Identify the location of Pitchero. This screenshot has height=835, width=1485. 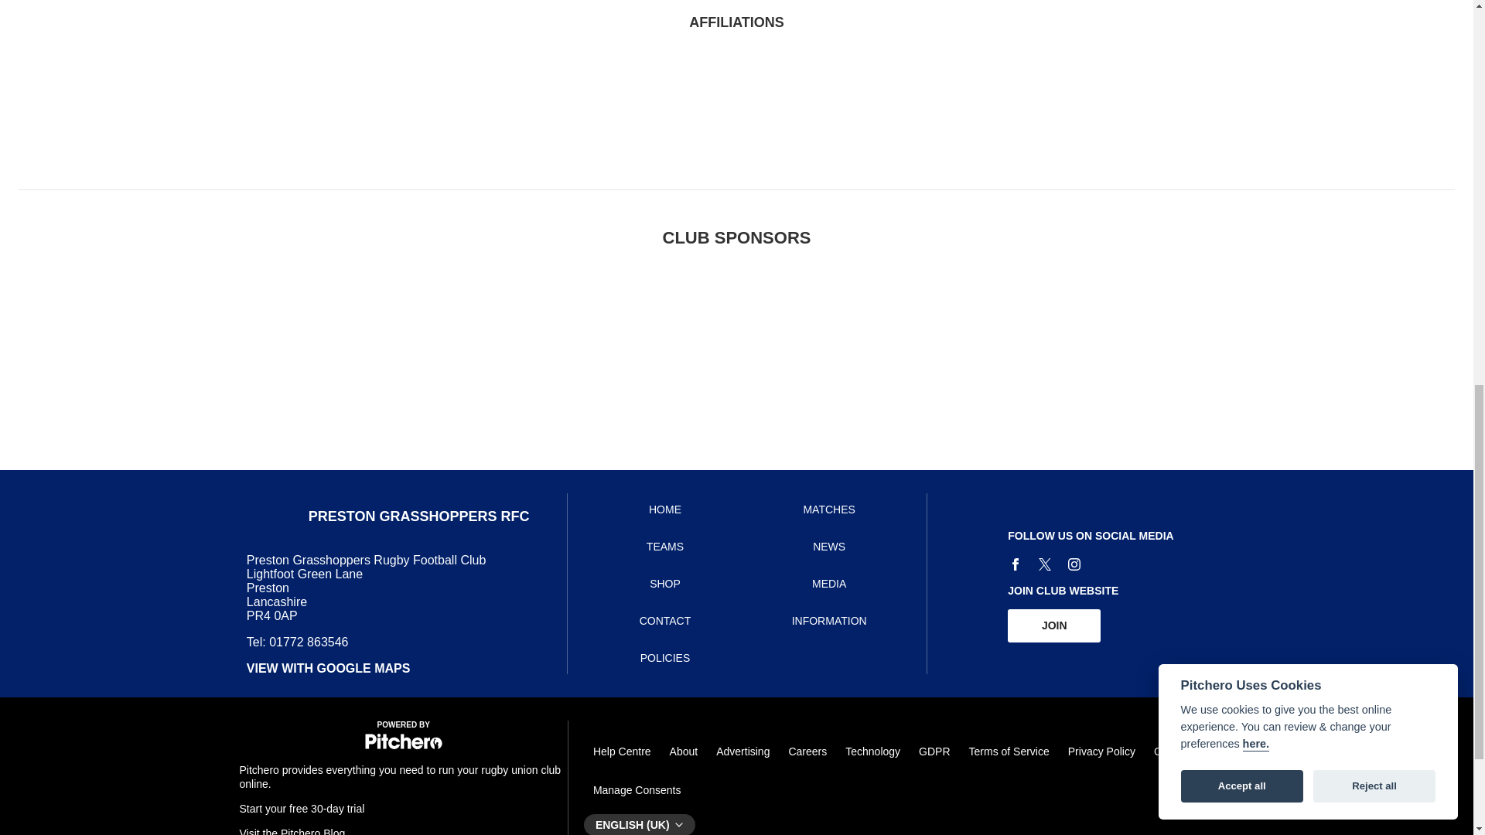
(404, 745).